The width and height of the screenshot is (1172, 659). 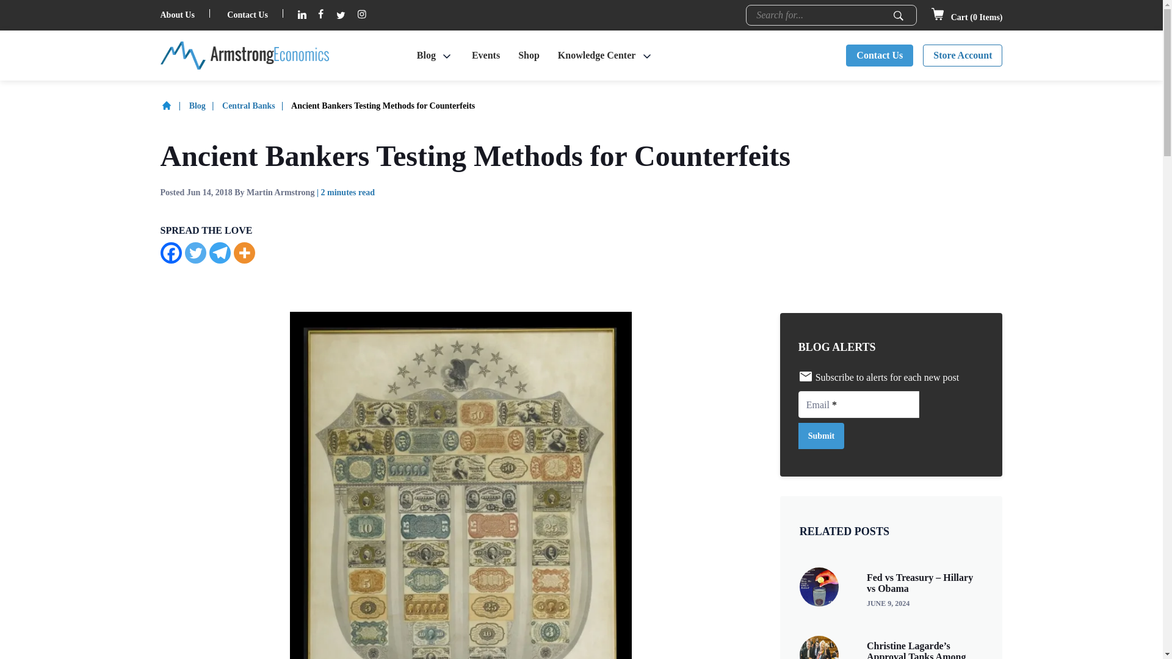 What do you see at coordinates (899, 16) in the screenshot?
I see `Submit` at bounding box center [899, 16].